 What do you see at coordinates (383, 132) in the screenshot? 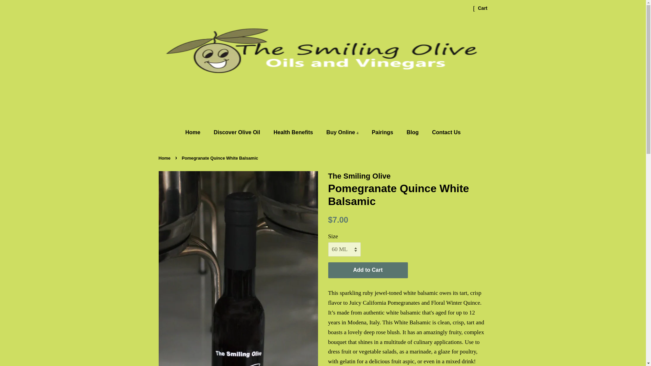
I see `Pairings` at bounding box center [383, 132].